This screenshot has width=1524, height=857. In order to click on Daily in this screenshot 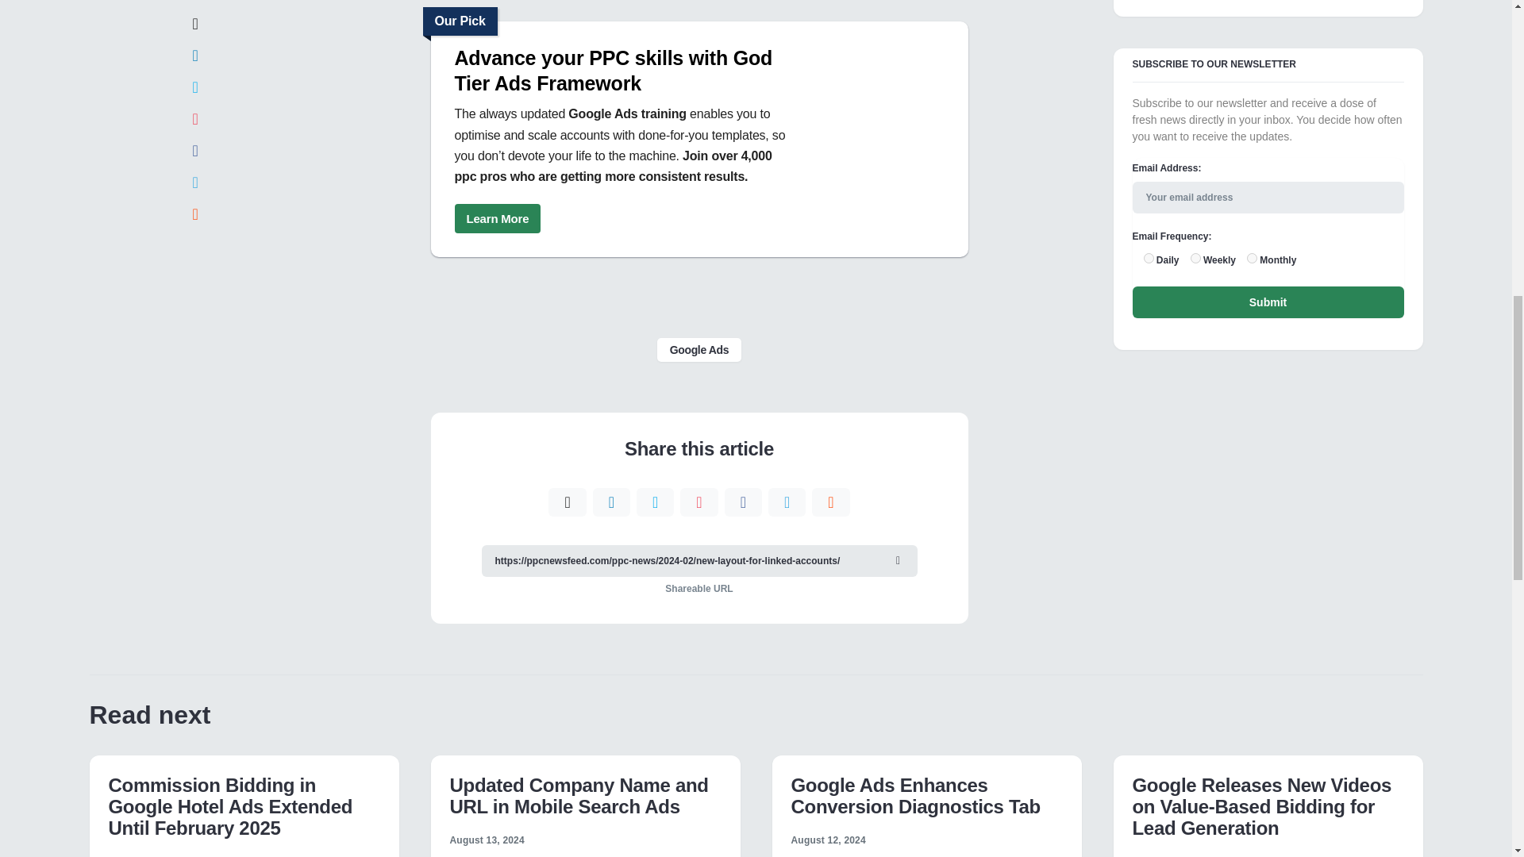, I will do `click(1148, 257)`.